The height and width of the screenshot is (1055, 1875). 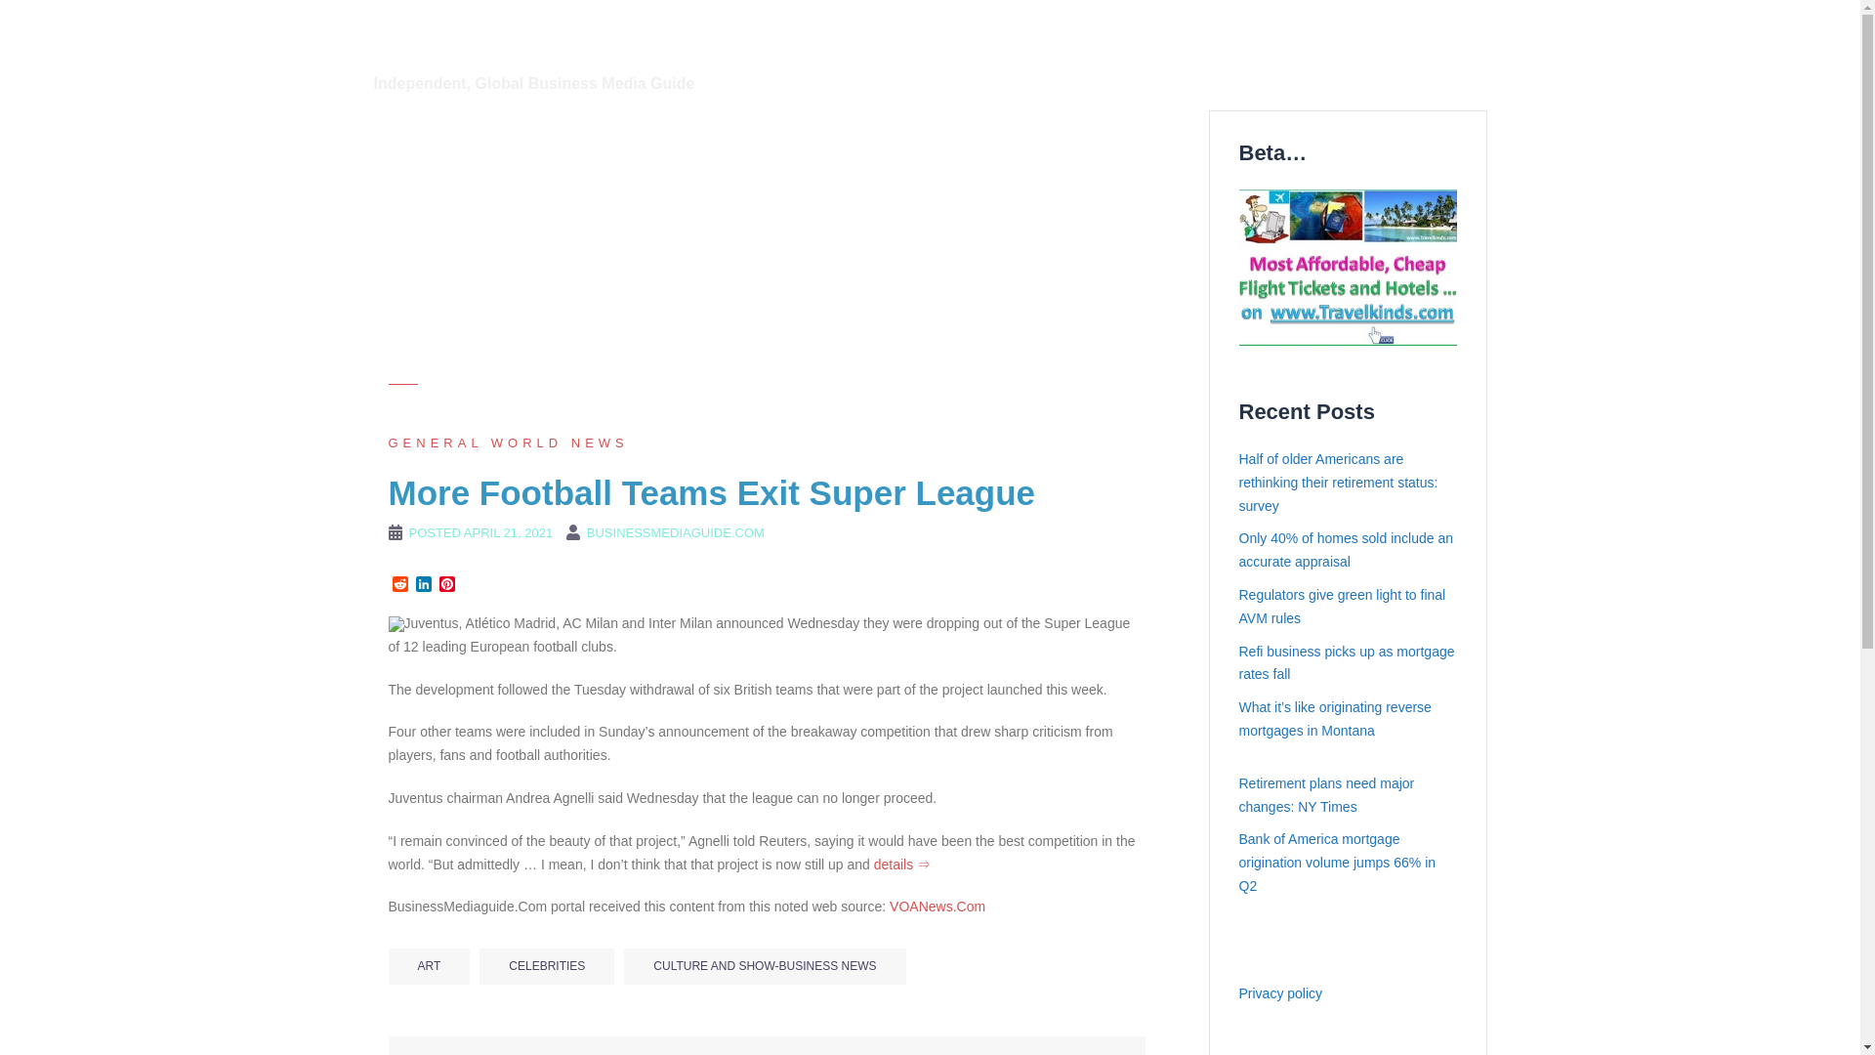 What do you see at coordinates (1346, 662) in the screenshot?
I see `Refi business picks up as mortgage rates fall` at bounding box center [1346, 662].